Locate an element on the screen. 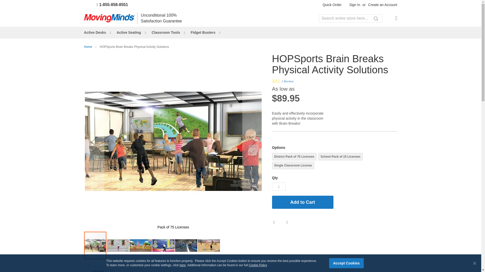 The image size is (485, 272). Go to Home Page is located at coordinates (88, 47).